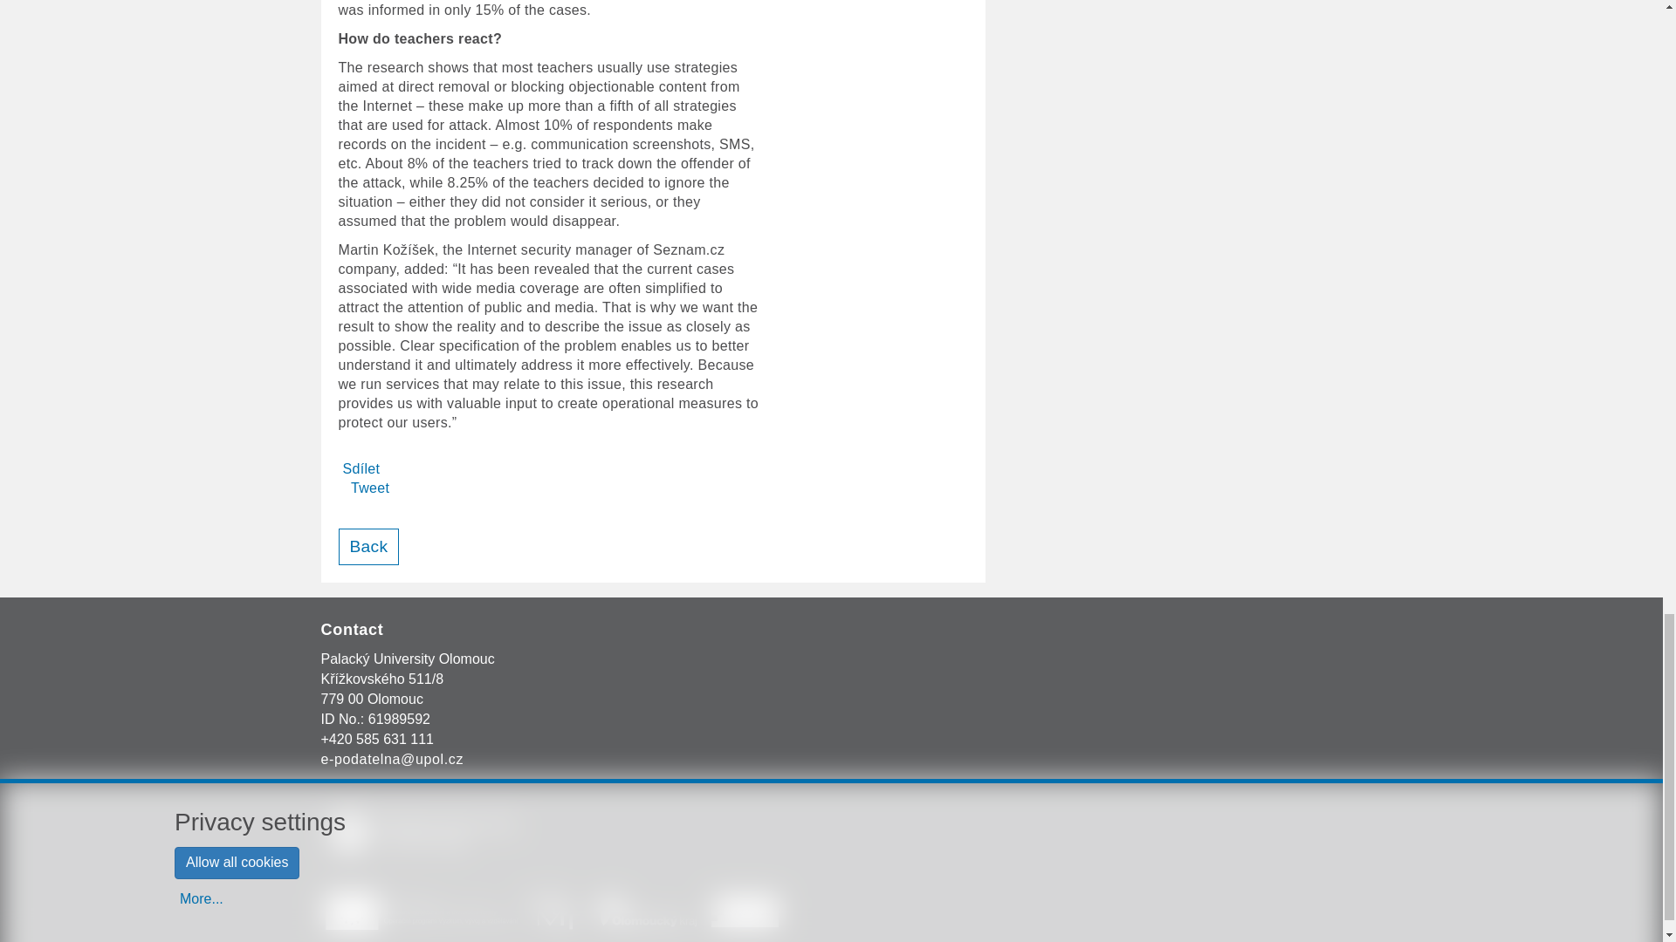  What do you see at coordinates (368, 546) in the screenshot?
I see `Back` at bounding box center [368, 546].